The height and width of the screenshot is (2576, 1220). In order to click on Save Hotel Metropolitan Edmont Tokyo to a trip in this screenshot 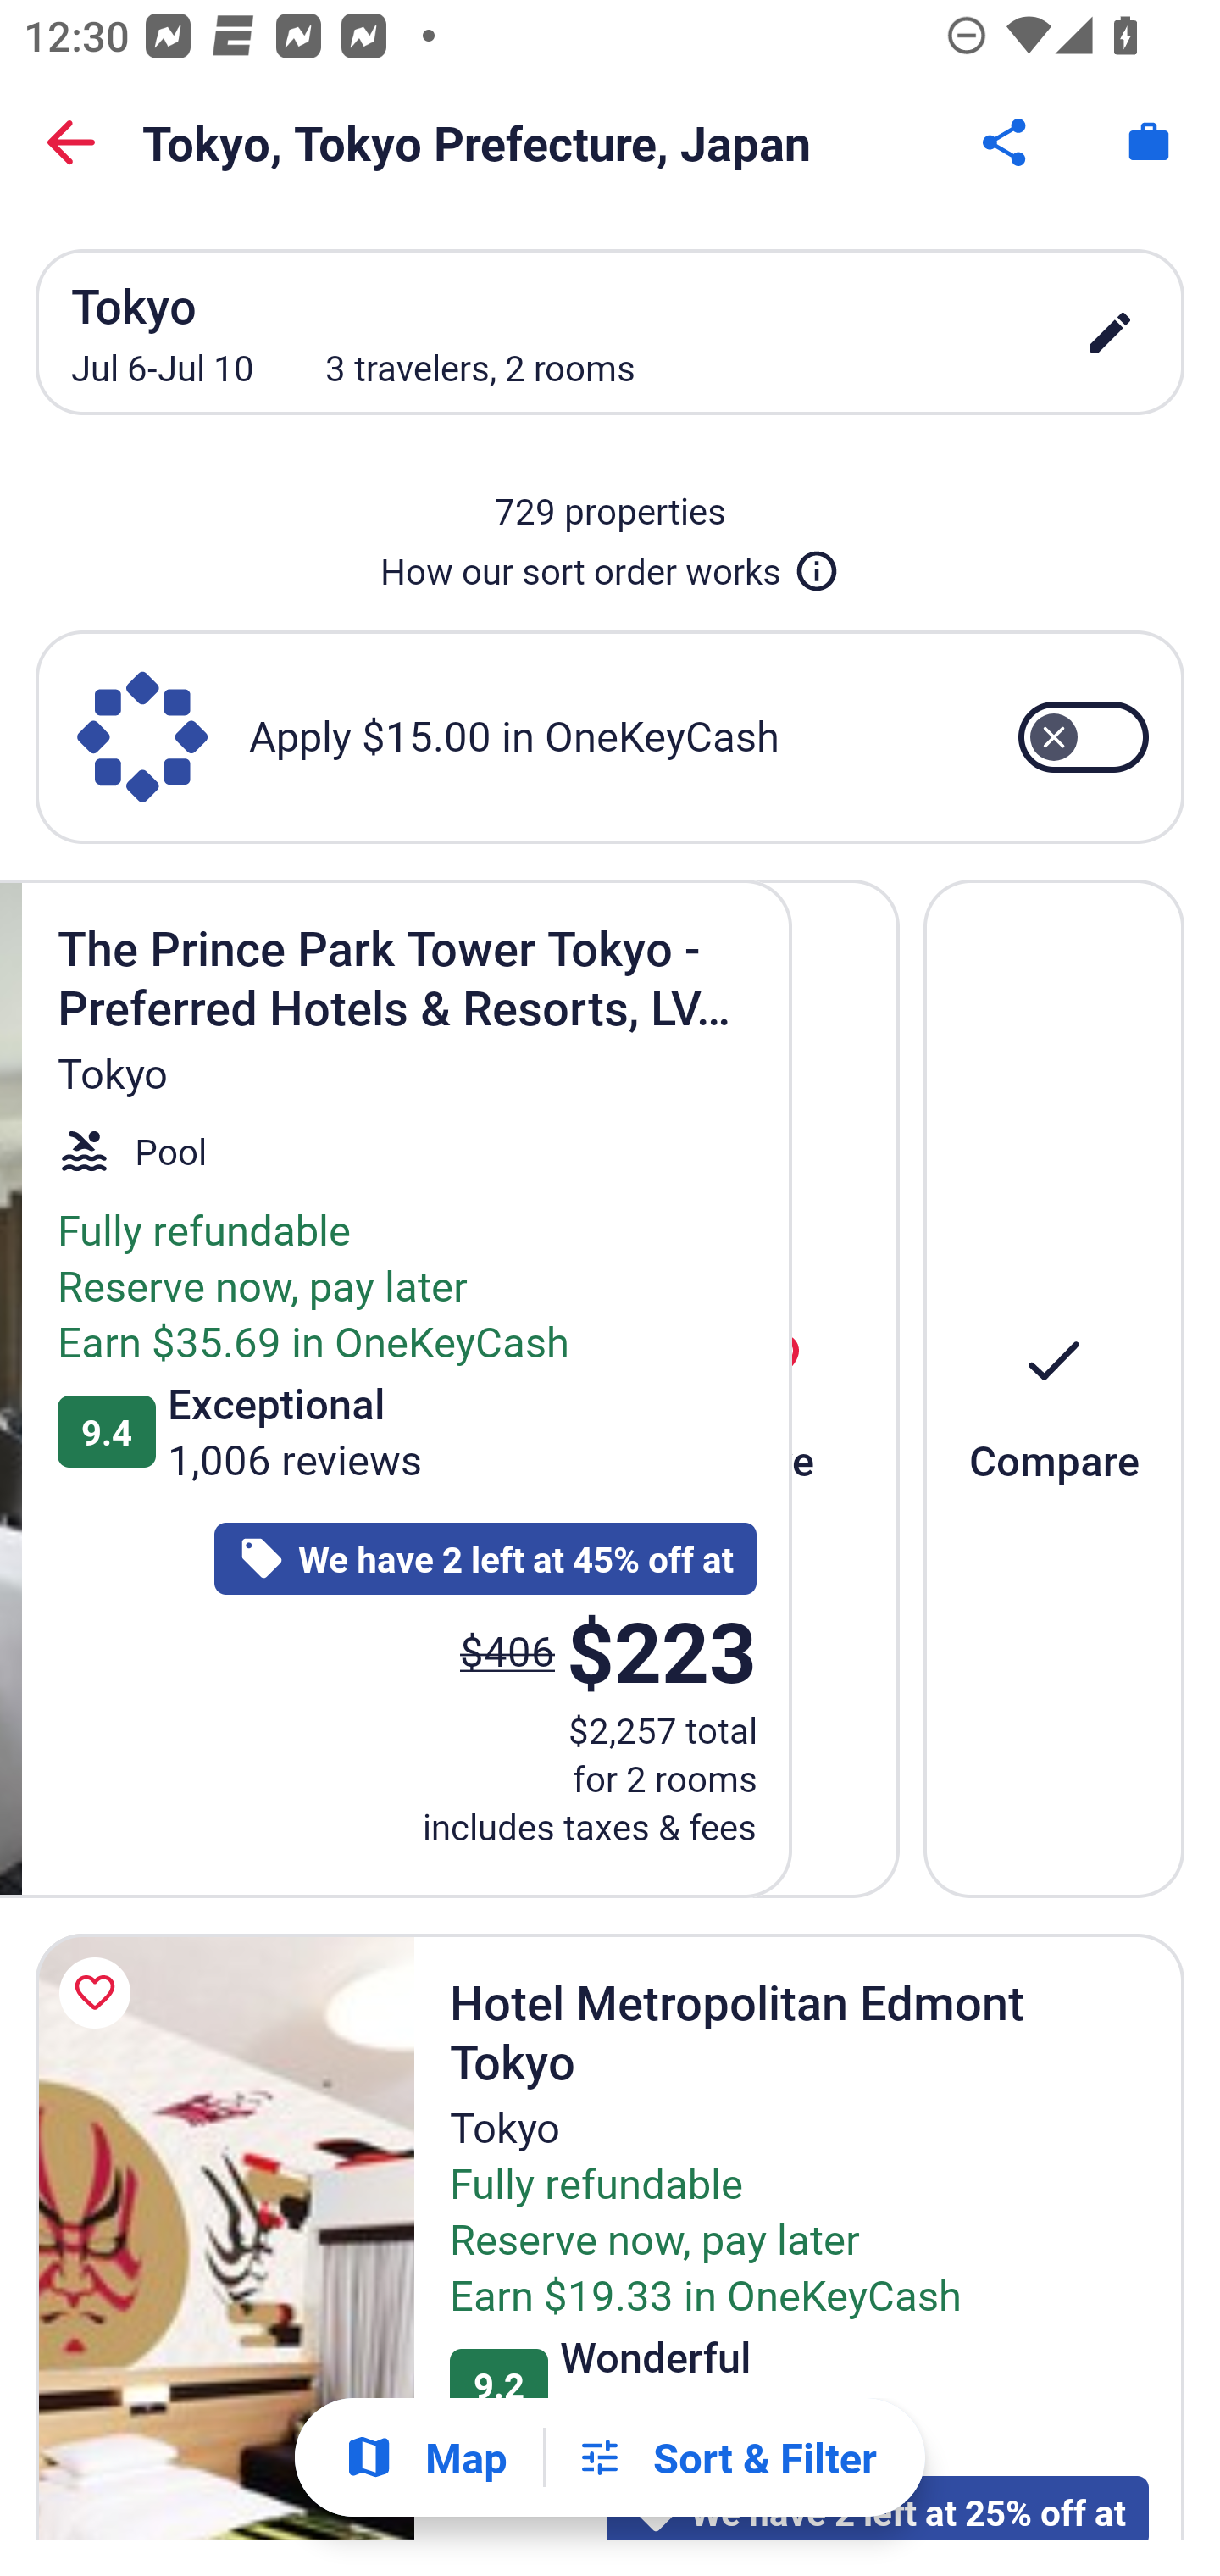, I will do `click(100, 1992)`.